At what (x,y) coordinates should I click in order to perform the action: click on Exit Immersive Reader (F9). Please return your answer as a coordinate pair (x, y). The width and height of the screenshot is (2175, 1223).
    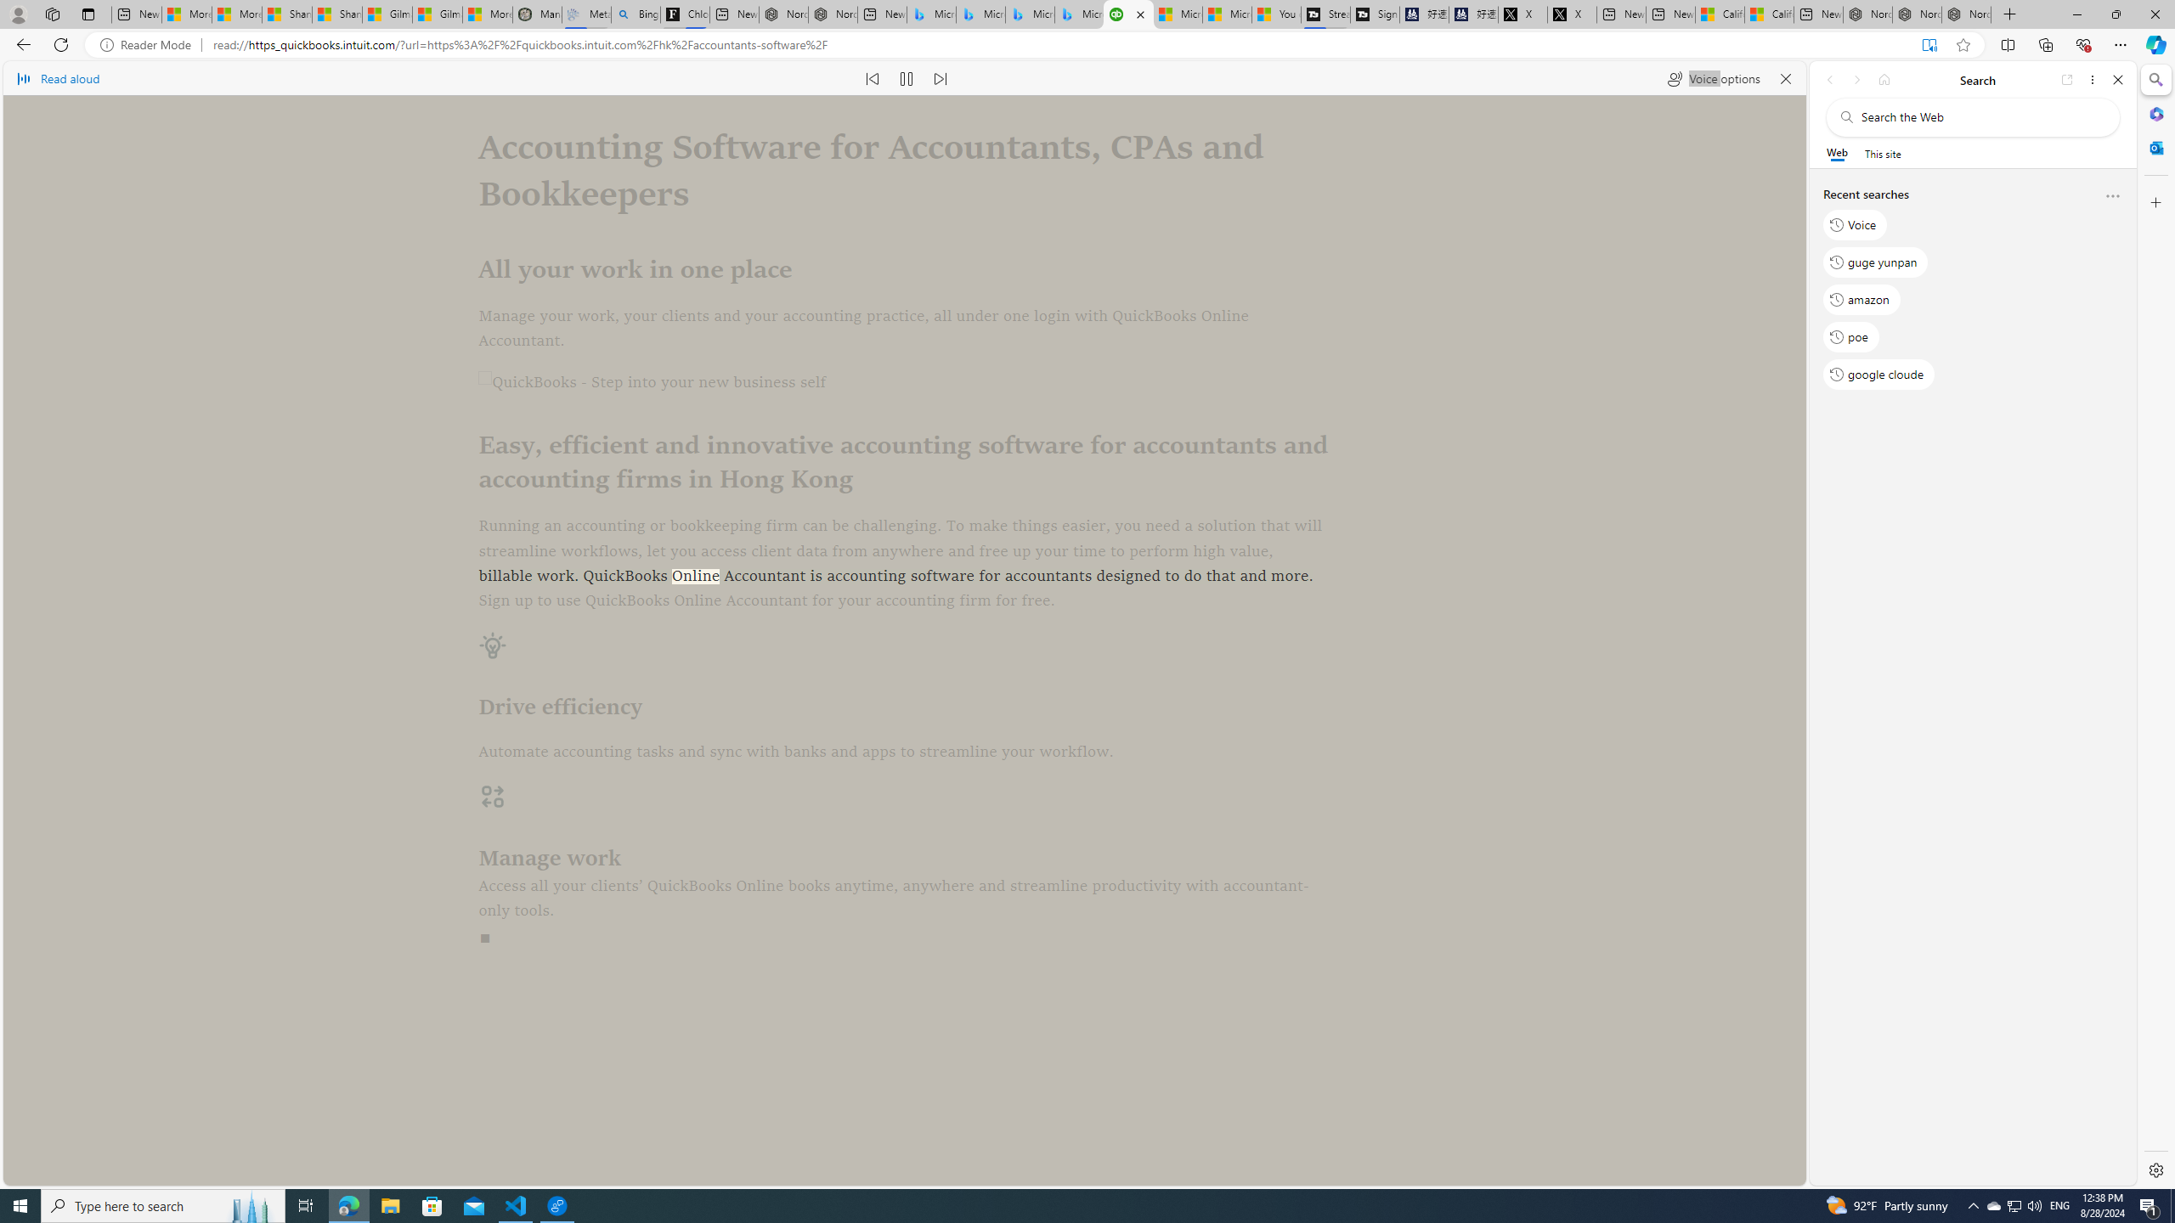
    Looking at the image, I should click on (1929, 45).